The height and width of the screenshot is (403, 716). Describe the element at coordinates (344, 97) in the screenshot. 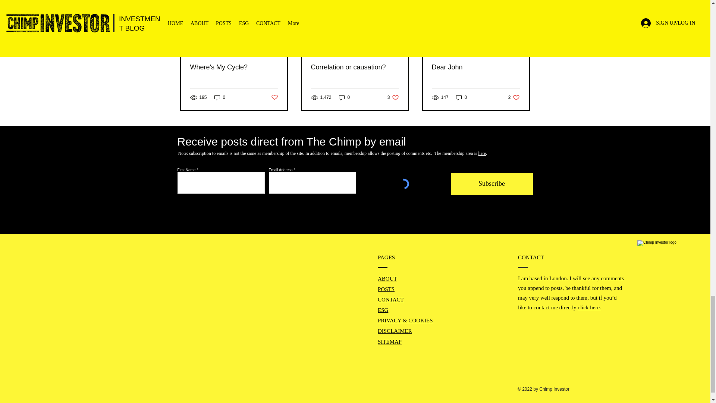

I see `0` at that location.